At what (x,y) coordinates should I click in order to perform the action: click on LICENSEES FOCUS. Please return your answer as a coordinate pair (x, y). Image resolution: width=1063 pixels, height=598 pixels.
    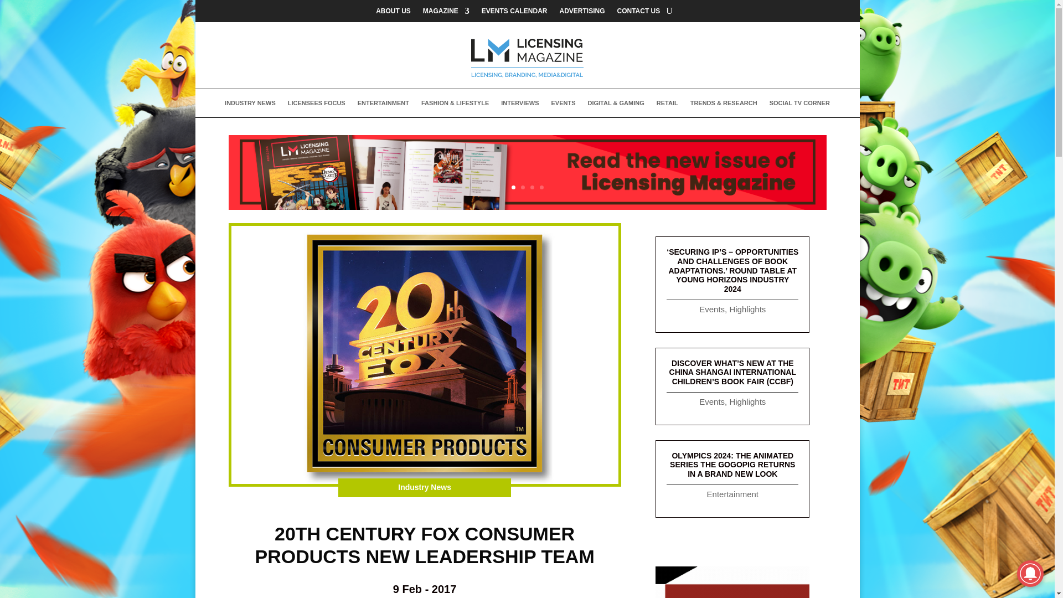
    Looking at the image, I should click on (317, 105).